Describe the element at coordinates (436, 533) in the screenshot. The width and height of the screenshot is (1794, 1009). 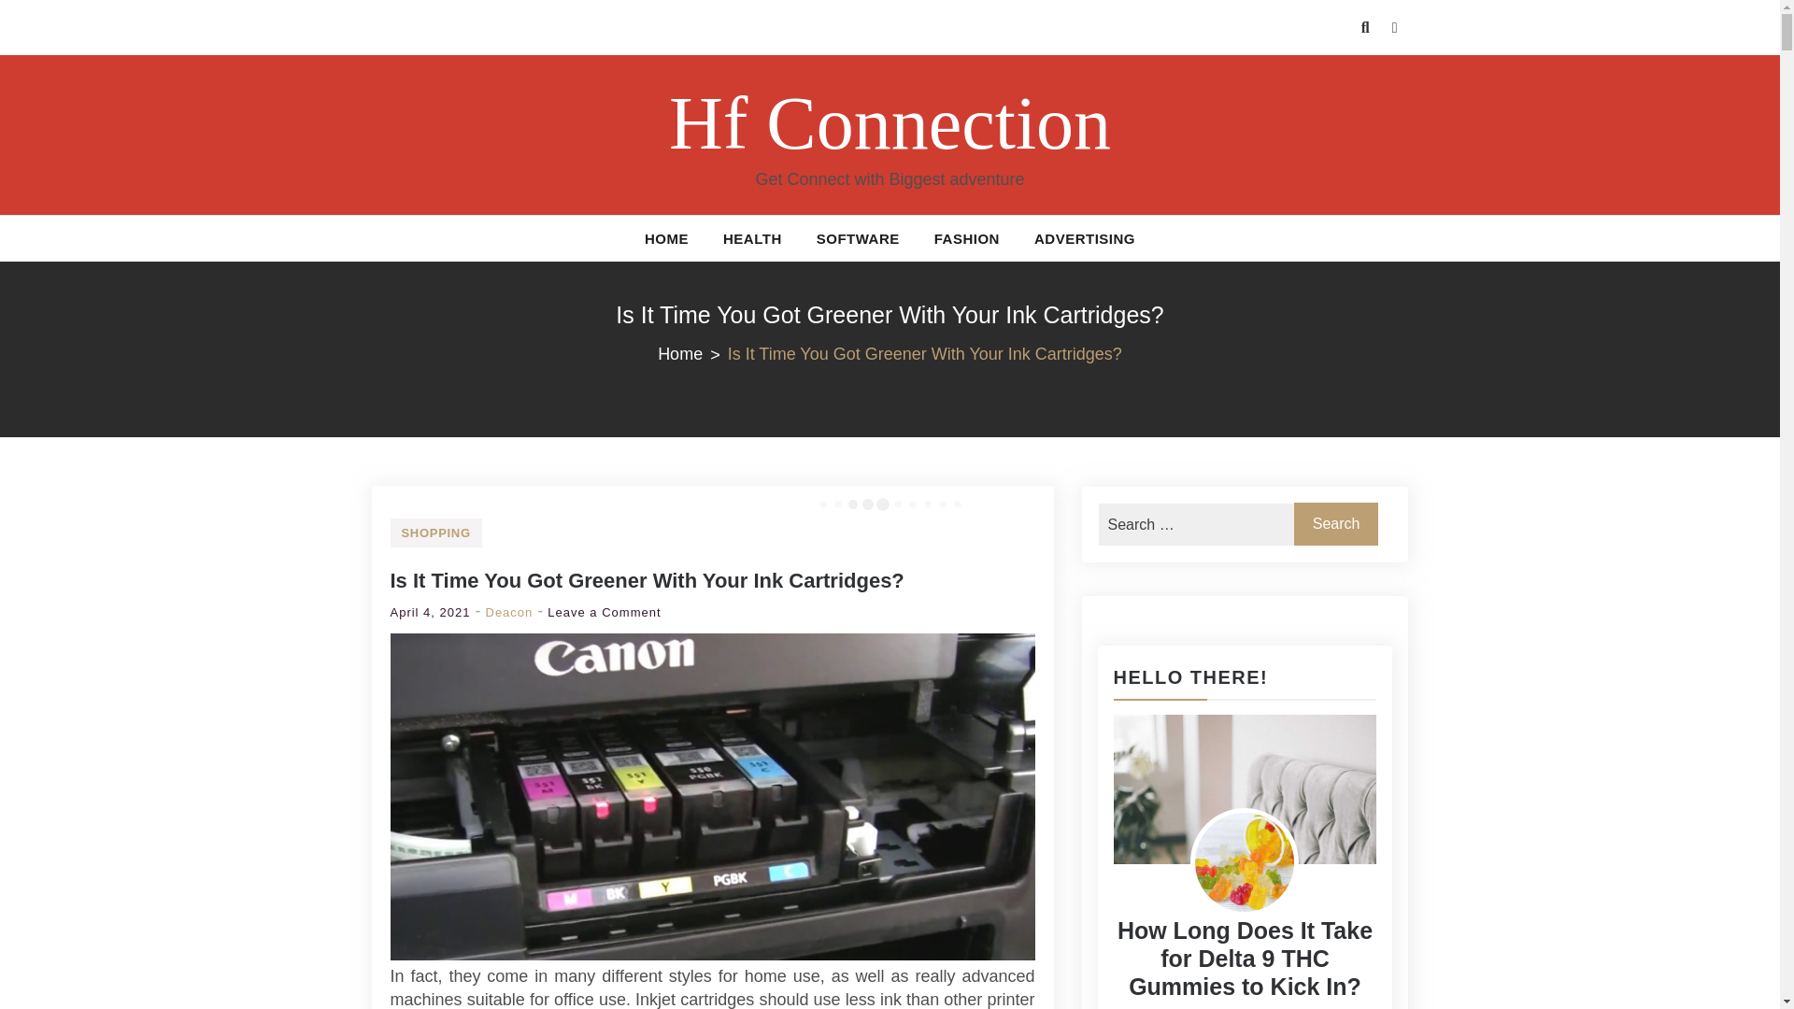
I see `SHOPPING` at that location.